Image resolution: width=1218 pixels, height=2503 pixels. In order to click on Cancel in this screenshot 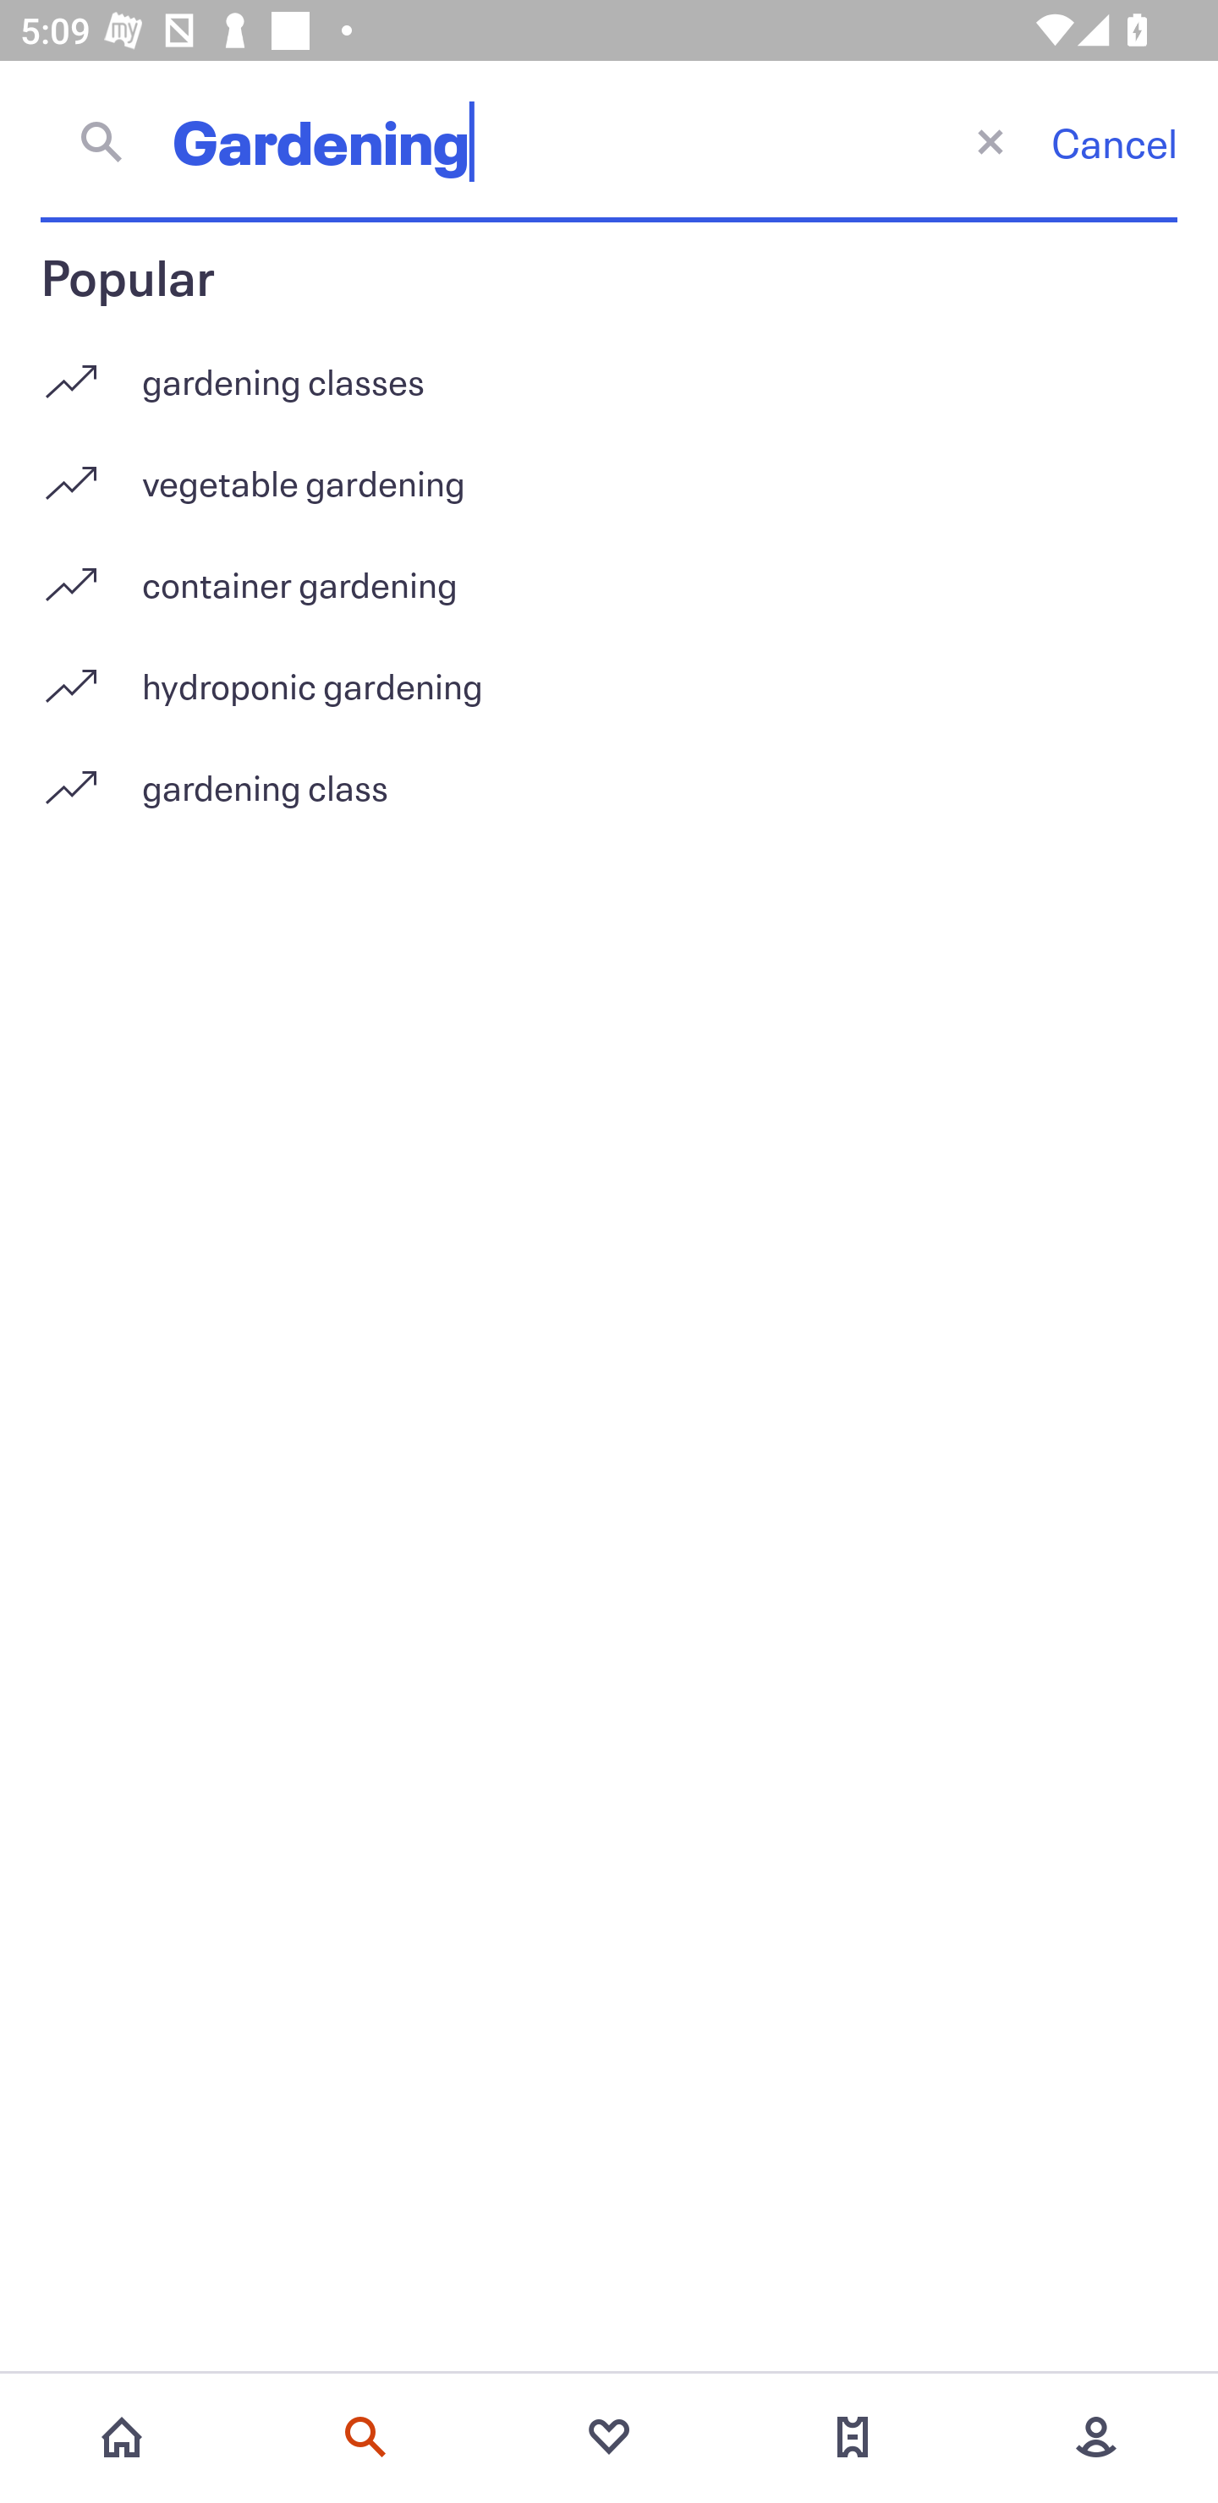, I will do `click(1114, 142)`.